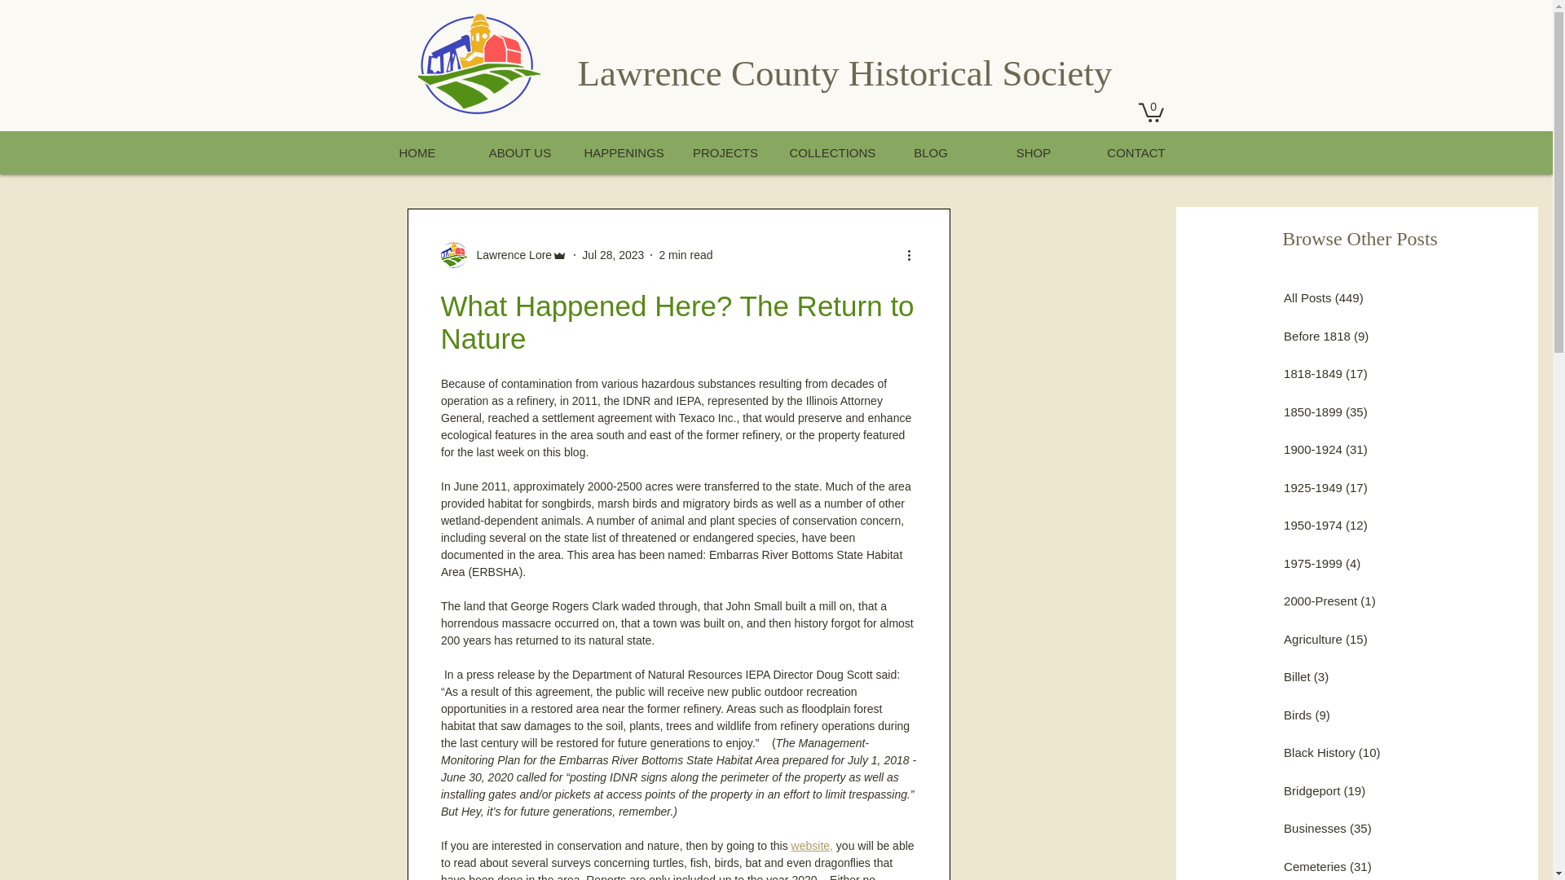 The width and height of the screenshot is (1565, 880). Describe the element at coordinates (1149, 112) in the screenshot. I see `0` at that location.